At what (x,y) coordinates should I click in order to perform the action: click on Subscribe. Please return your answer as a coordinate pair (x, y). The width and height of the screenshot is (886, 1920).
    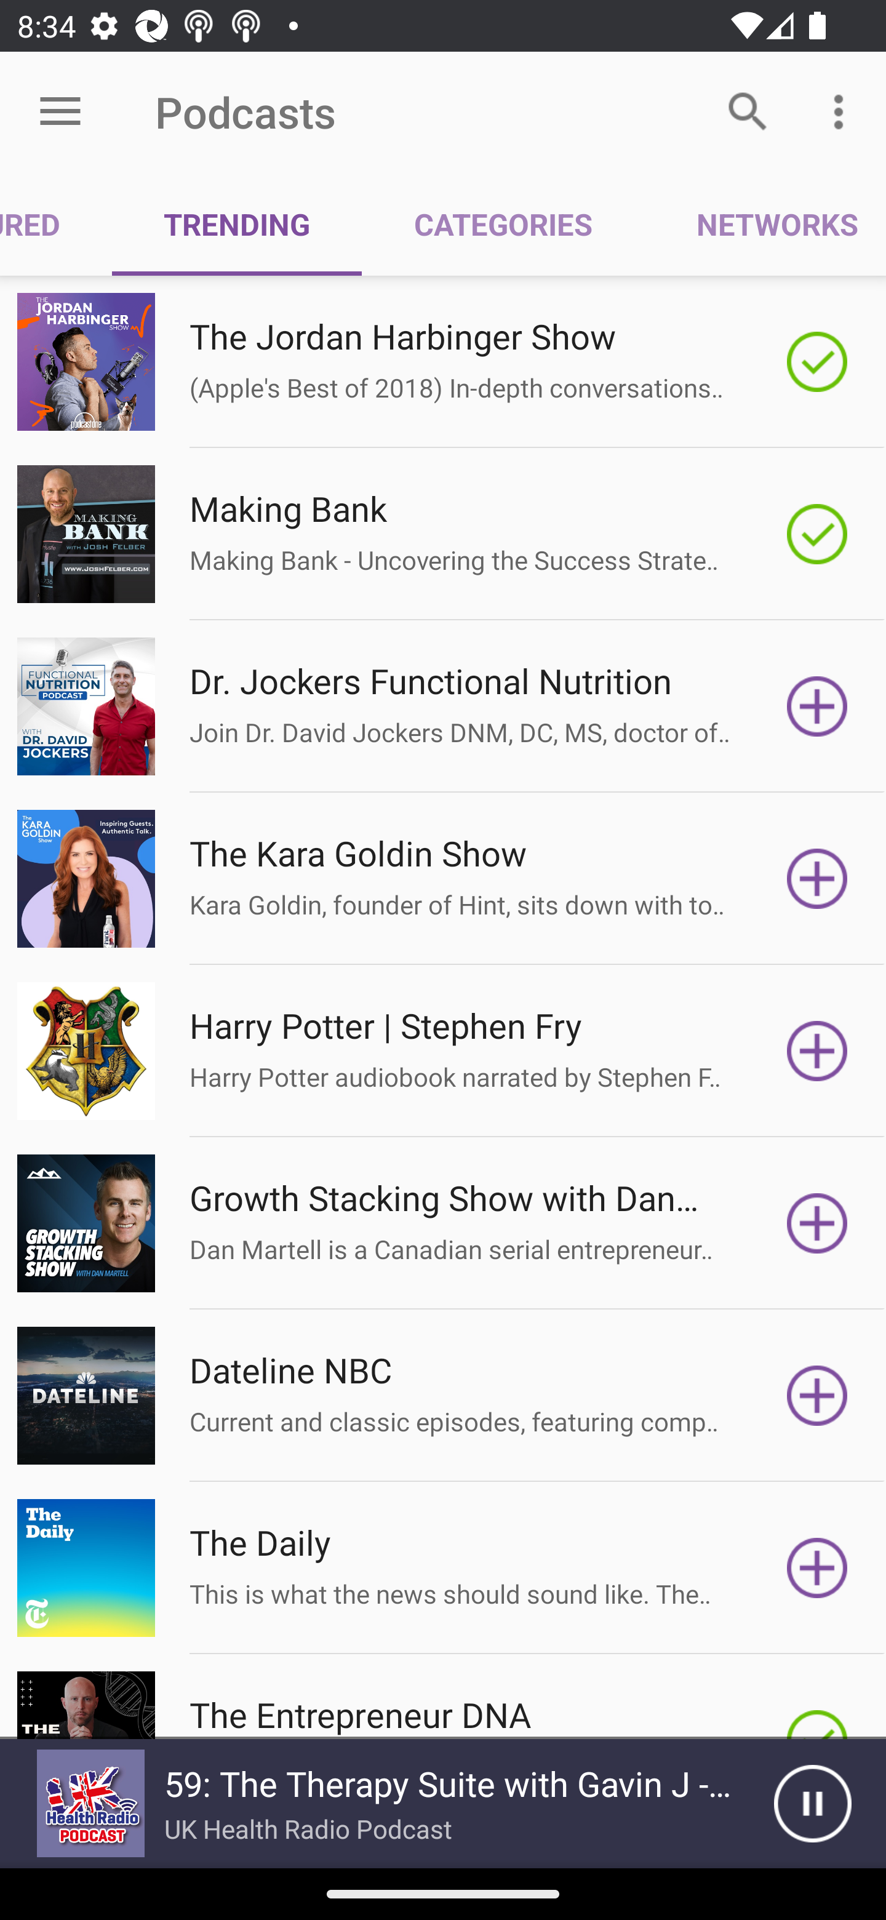
    Looking at the image, I should click on (817, 1396).